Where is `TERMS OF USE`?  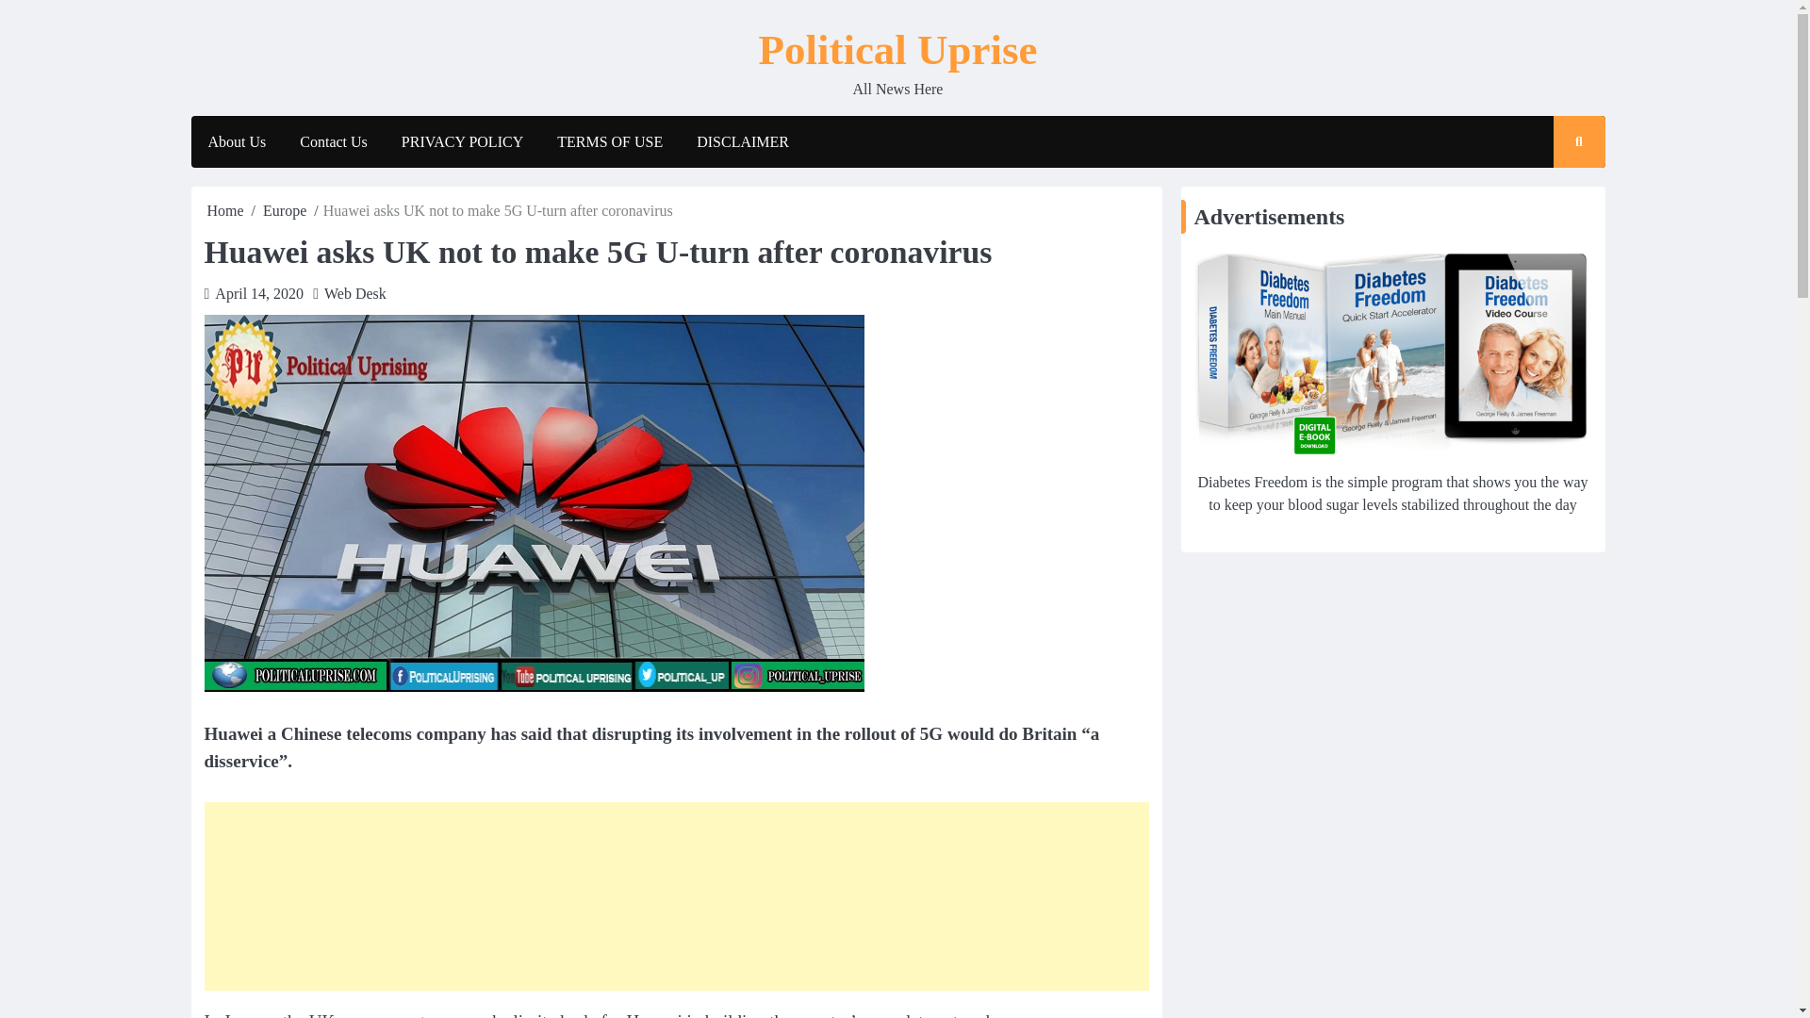
TERMS OF USE is located at coordinates (609, 142).